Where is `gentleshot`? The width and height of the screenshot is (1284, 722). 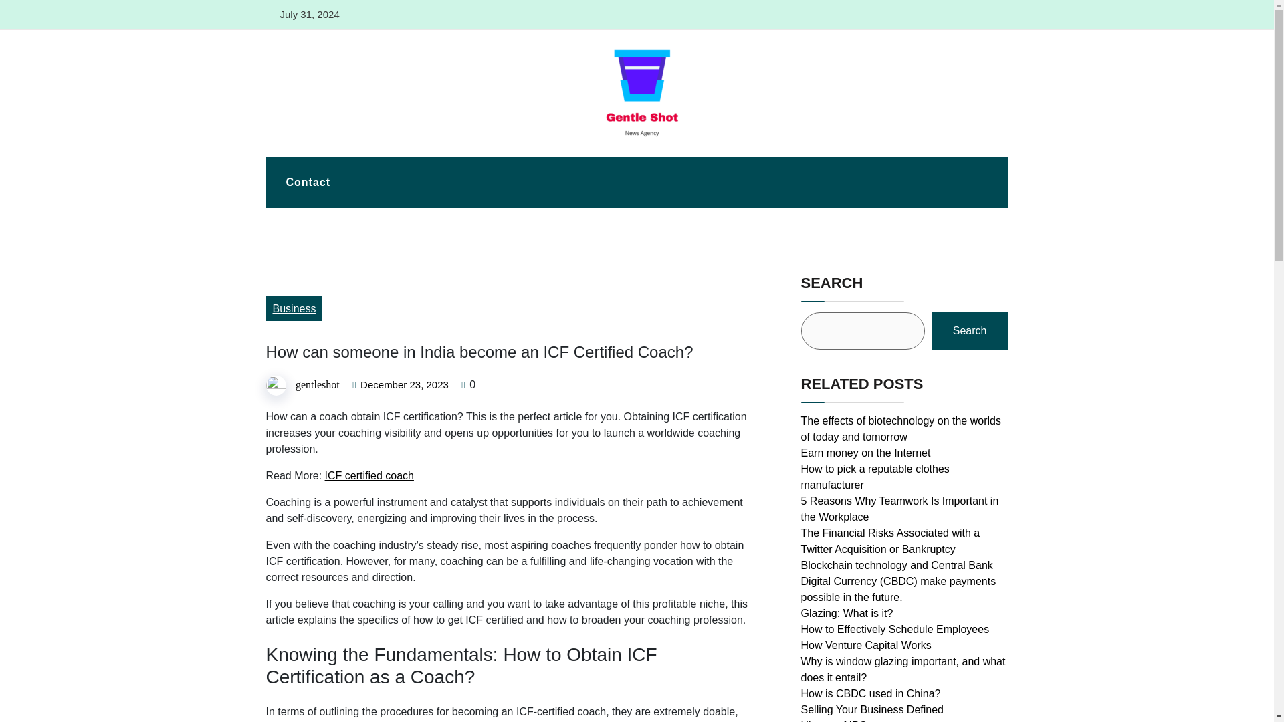 gentleshot is located at coordinates (317, 385).